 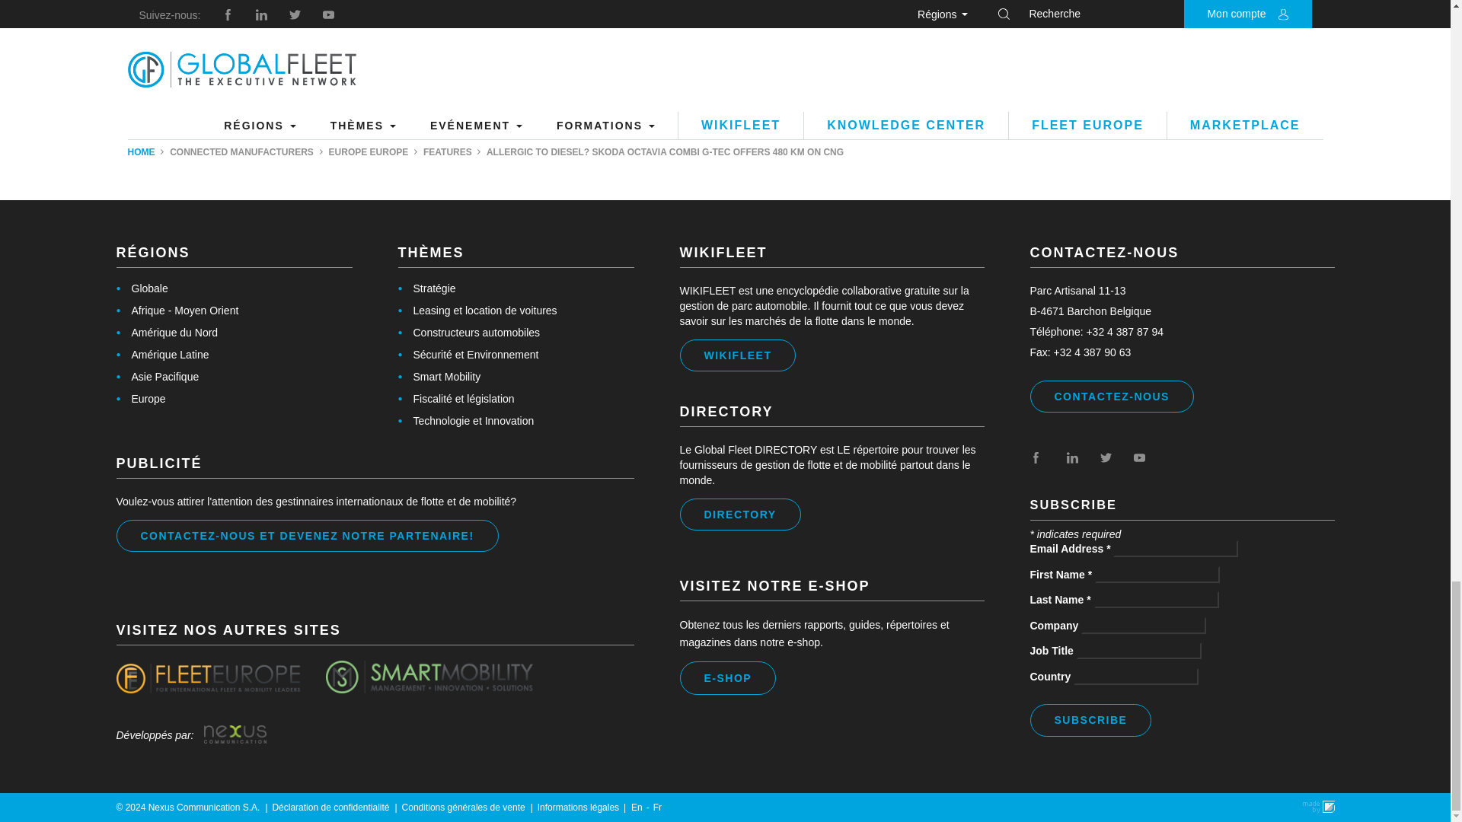 What do you see at coordinates (207, 678) in the screenshot?
I see `Fleeteurope logo` at bounding box center [207, 678].